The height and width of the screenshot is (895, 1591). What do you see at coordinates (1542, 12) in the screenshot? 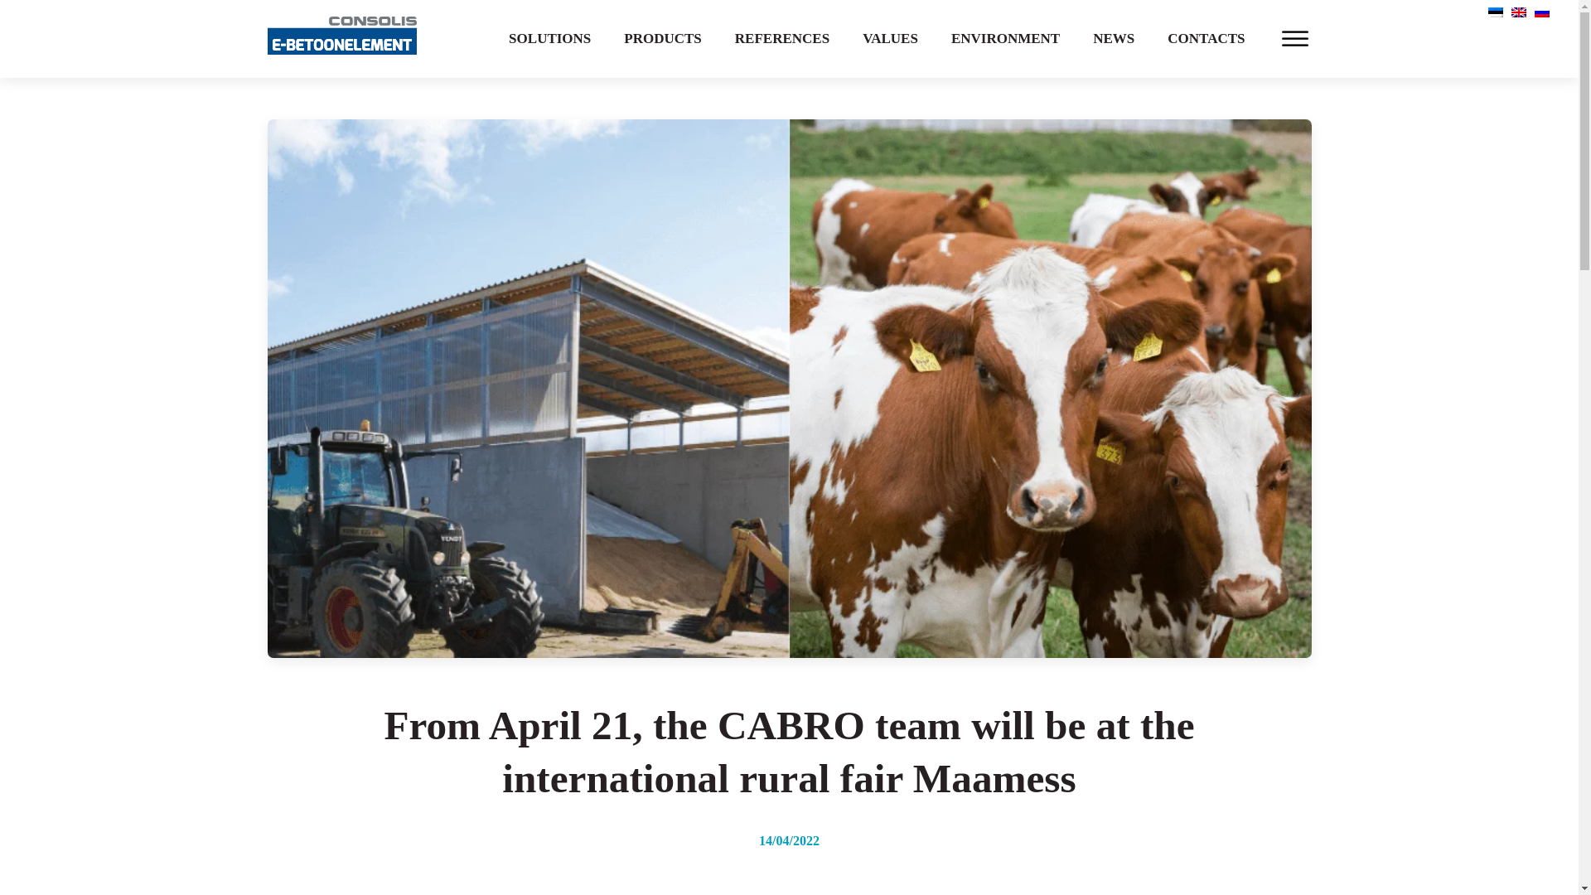
I see `Russian` at bounding box center [1542, 12].